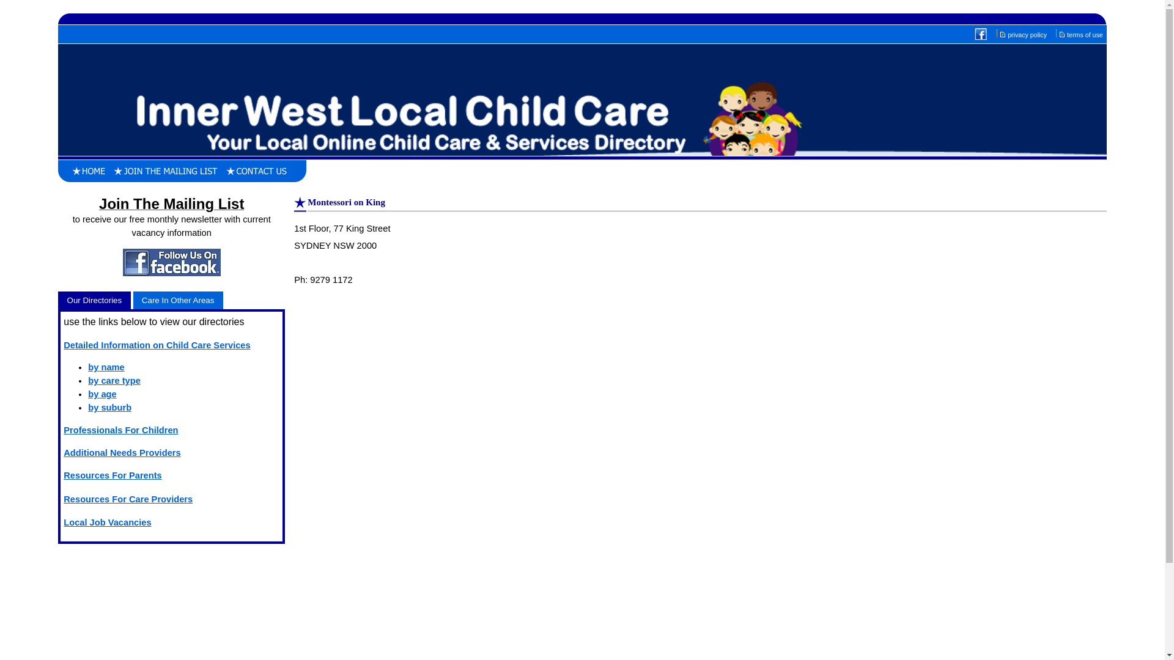 Image resolution: width=1174 pixels, height=660 pixels. I want to click on Detailed Information on Child Care Services, so click(157, 345).